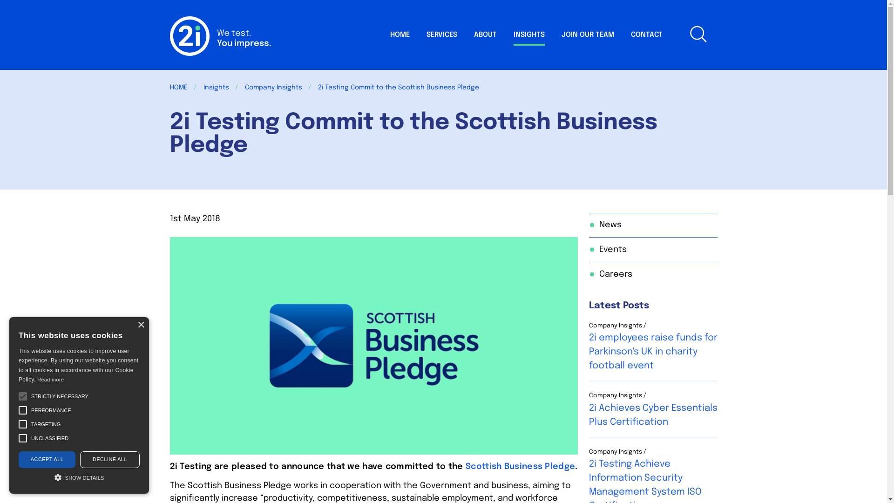 The image size is (894, 503). I want to click on Company Insights, so click(274, 88).